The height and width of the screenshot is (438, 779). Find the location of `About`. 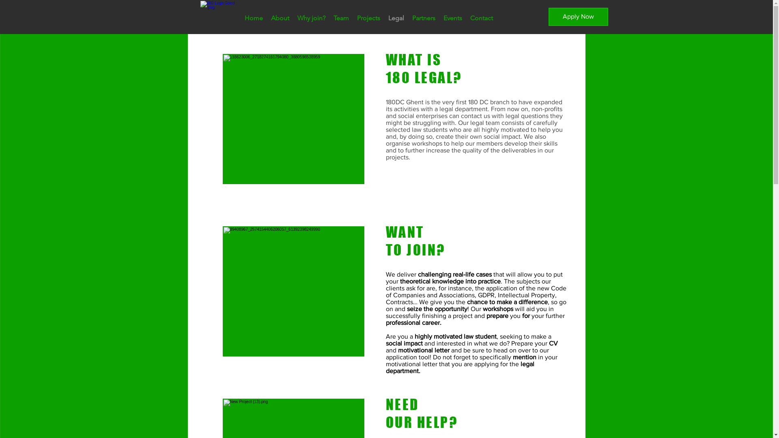

About is located at coordinates (280, 18).